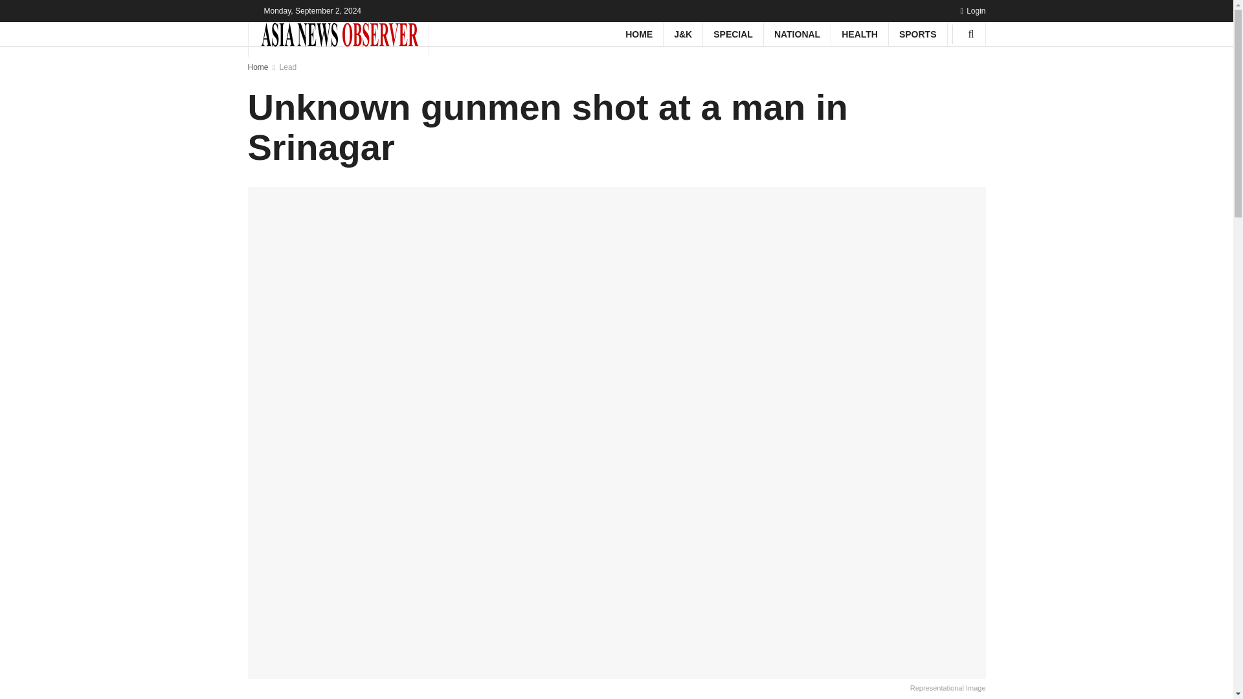 The height and width of the screenshot is (699, 1243). I want to click on Home, so click(258, 67).